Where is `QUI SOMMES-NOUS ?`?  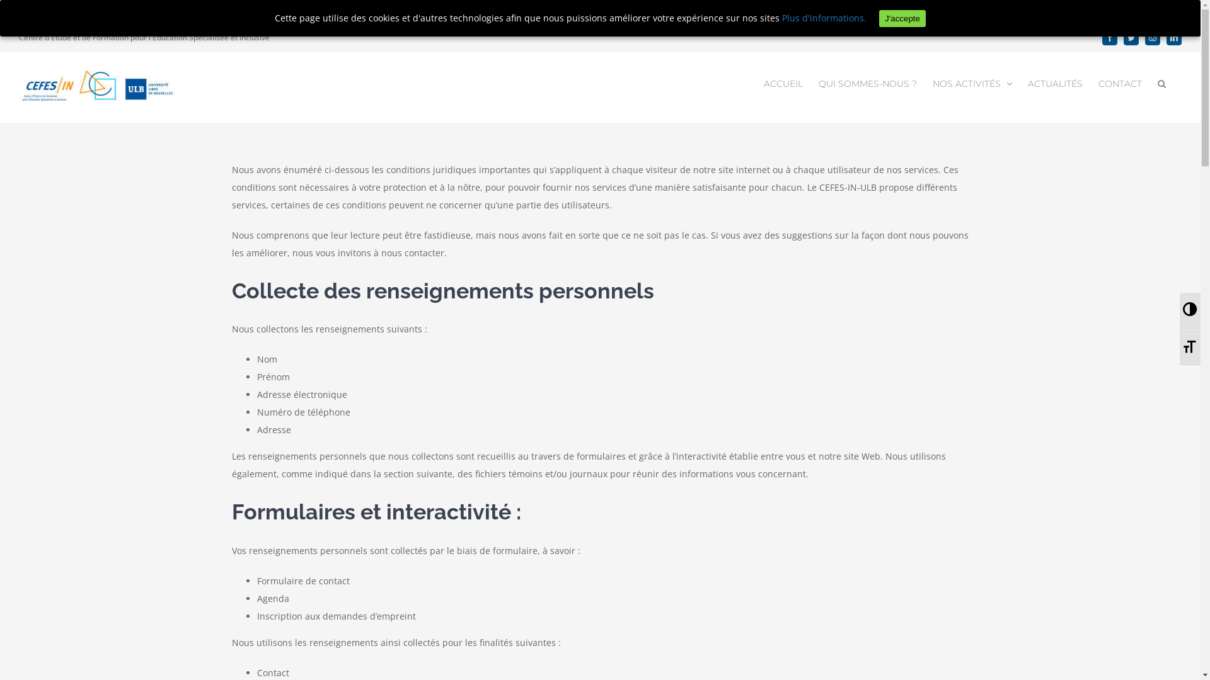
QUI SOMMES-NOUS ? is located at coordinates (868, 83).